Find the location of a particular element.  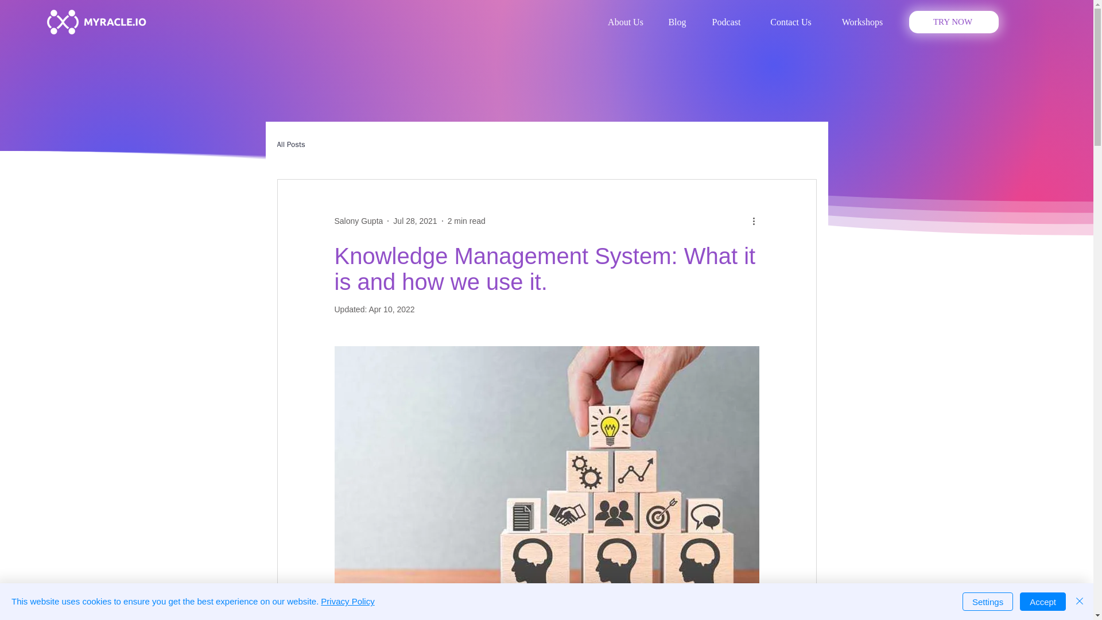

Blog is located at coordinates (677, 22).